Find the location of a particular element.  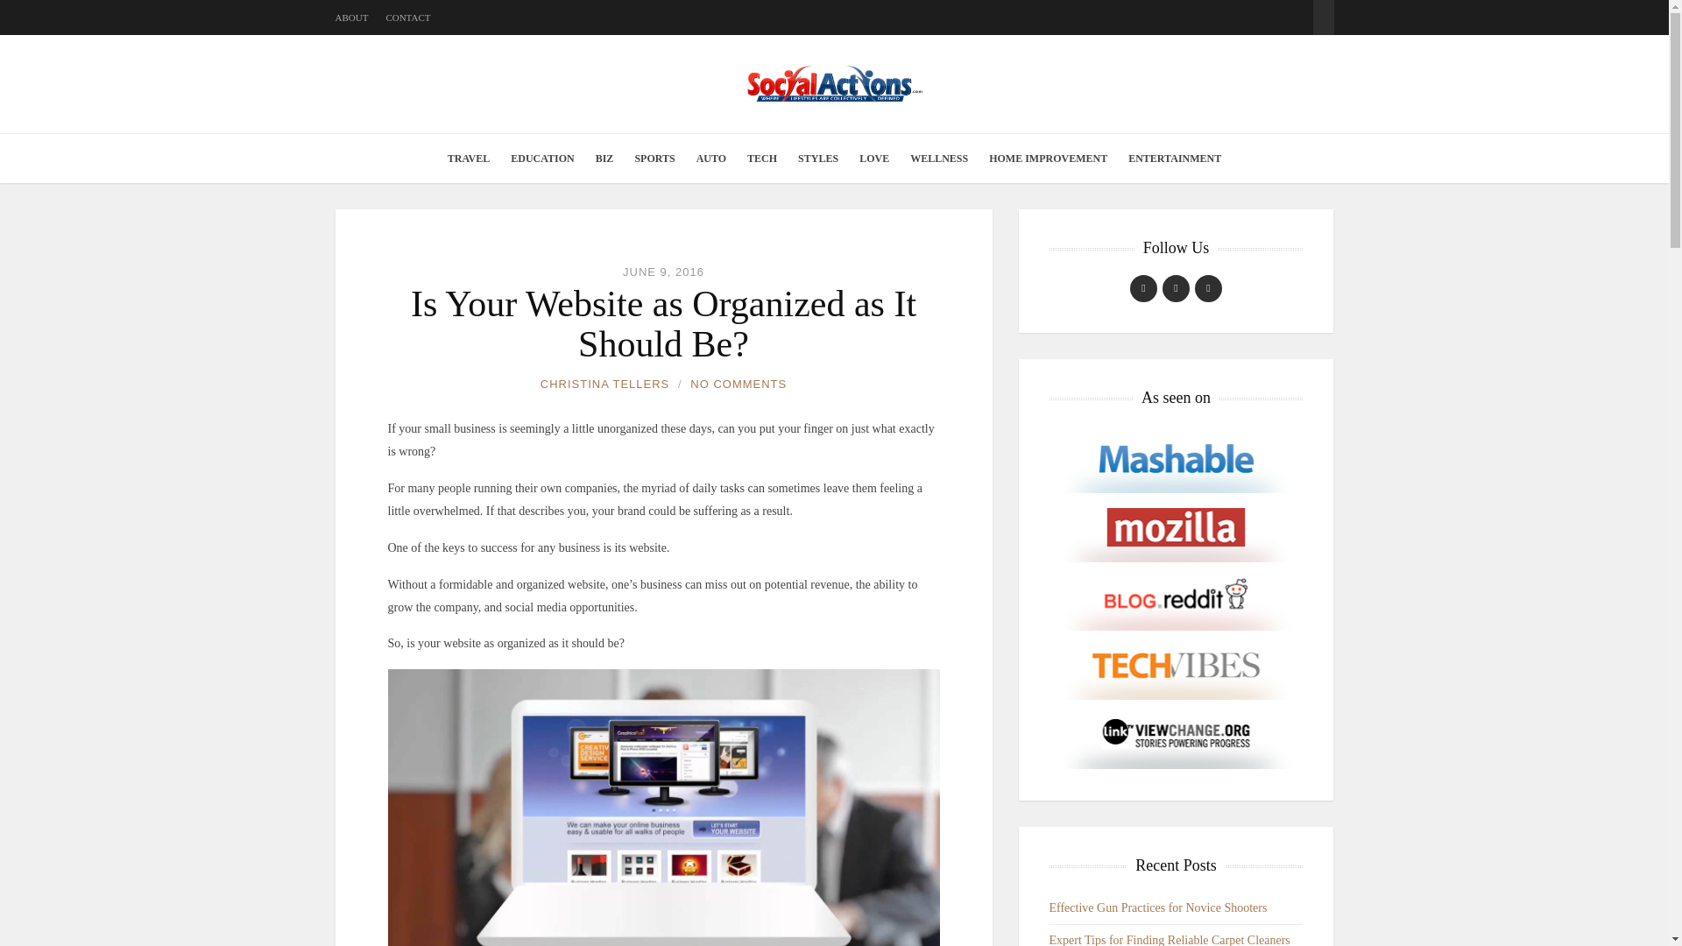

Search is located at coordinates (1323, 9).